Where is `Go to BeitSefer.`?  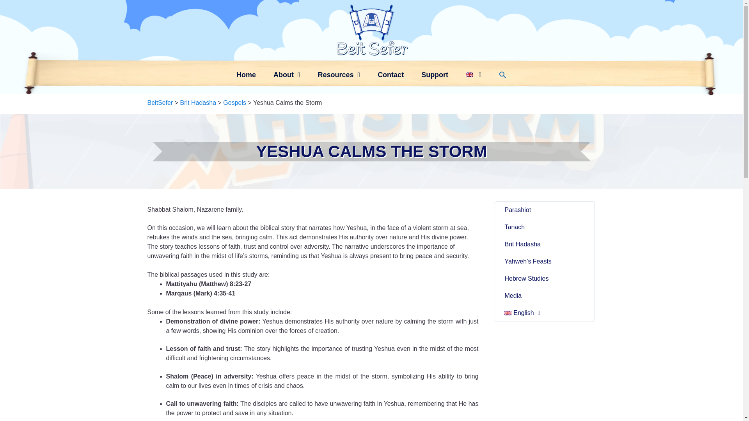 Go to BeitSefer. is located at coordinates (160, 103).